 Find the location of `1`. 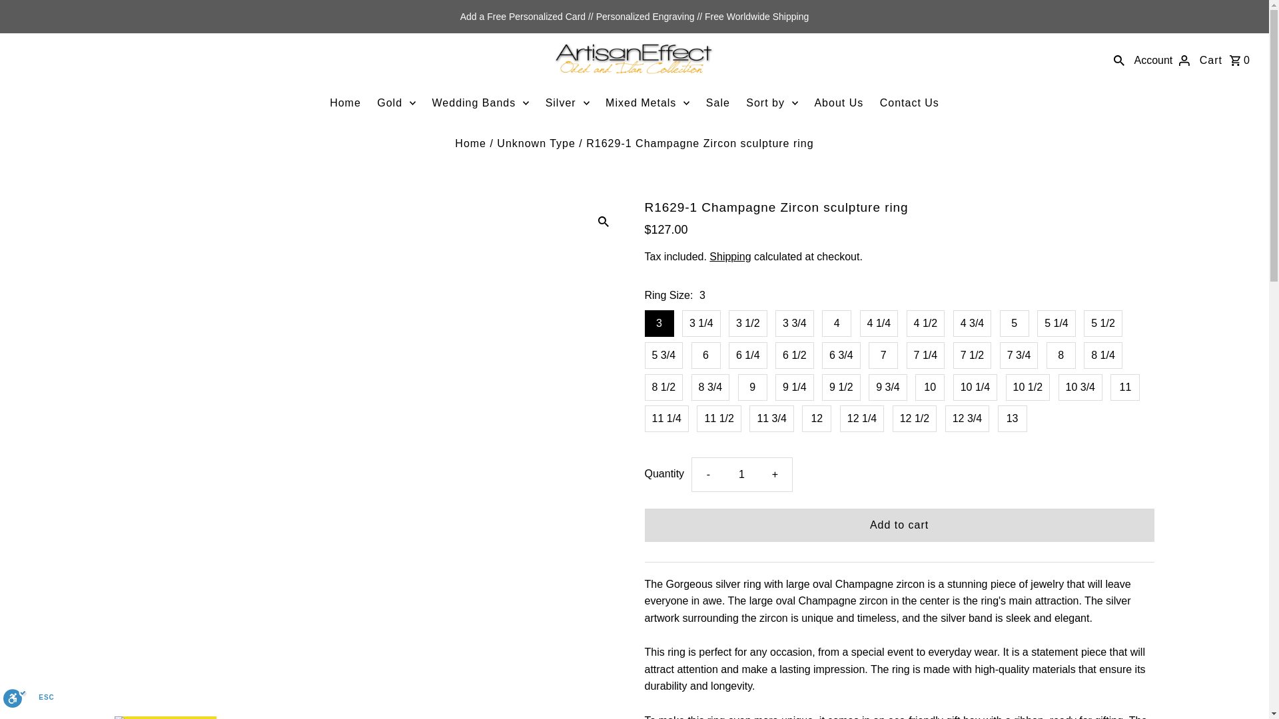

1 is located at coordinates (741, 474).